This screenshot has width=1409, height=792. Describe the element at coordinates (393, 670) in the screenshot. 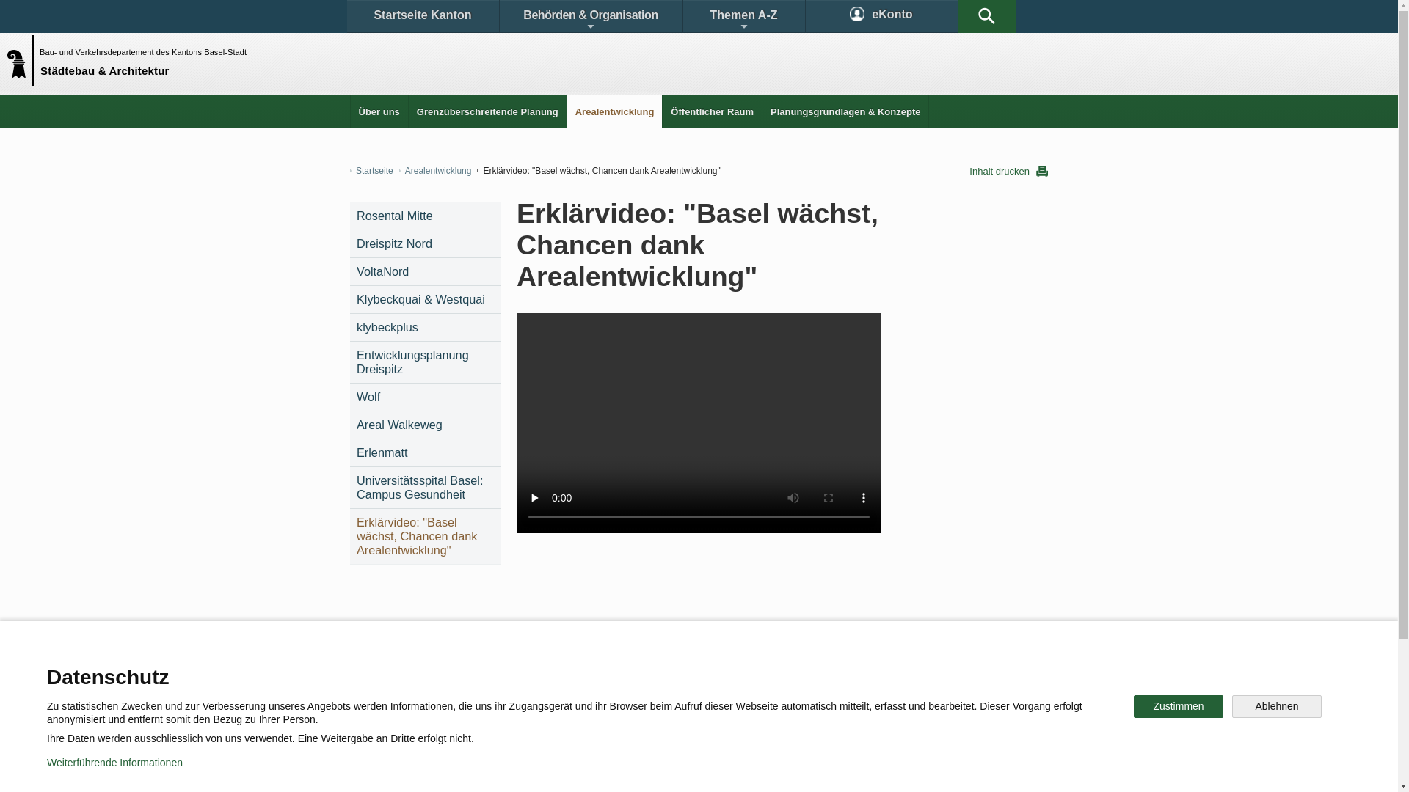

I see `Kontakt` at that location.